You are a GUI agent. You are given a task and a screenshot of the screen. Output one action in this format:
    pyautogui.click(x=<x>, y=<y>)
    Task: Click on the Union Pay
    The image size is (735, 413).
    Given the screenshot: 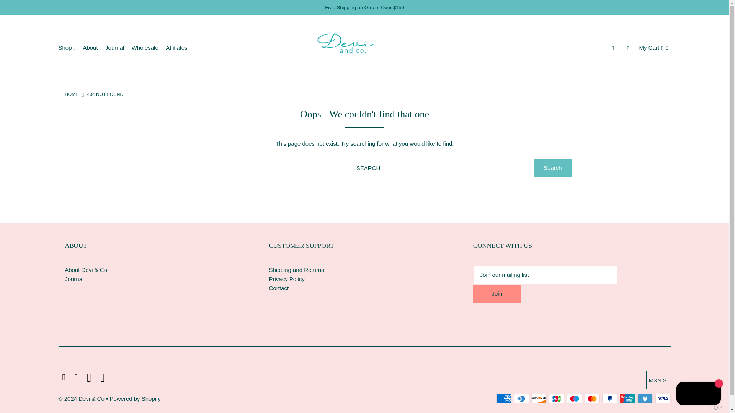 What is the action you would take?
    pyautogui.click(x=627, y=398)
    